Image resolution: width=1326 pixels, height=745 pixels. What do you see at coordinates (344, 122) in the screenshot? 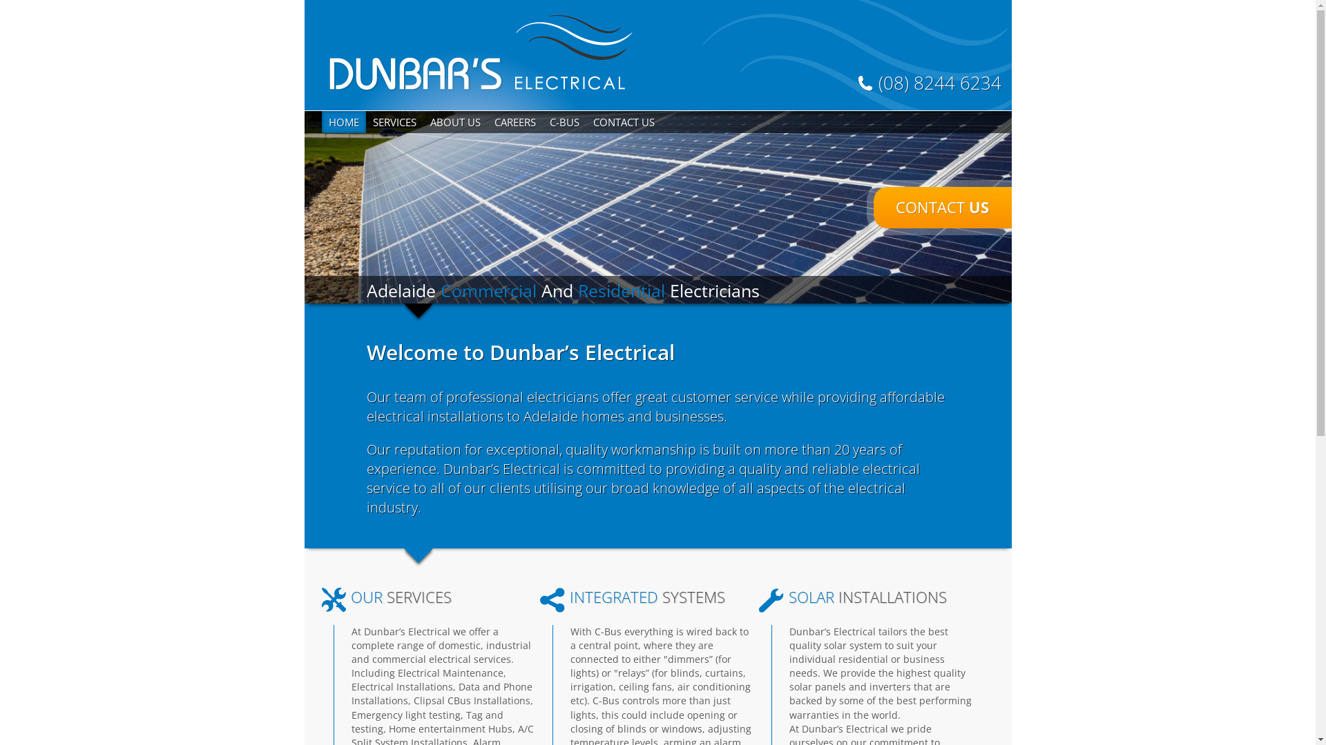
I see `HOME` at bounding box center [344, 122].